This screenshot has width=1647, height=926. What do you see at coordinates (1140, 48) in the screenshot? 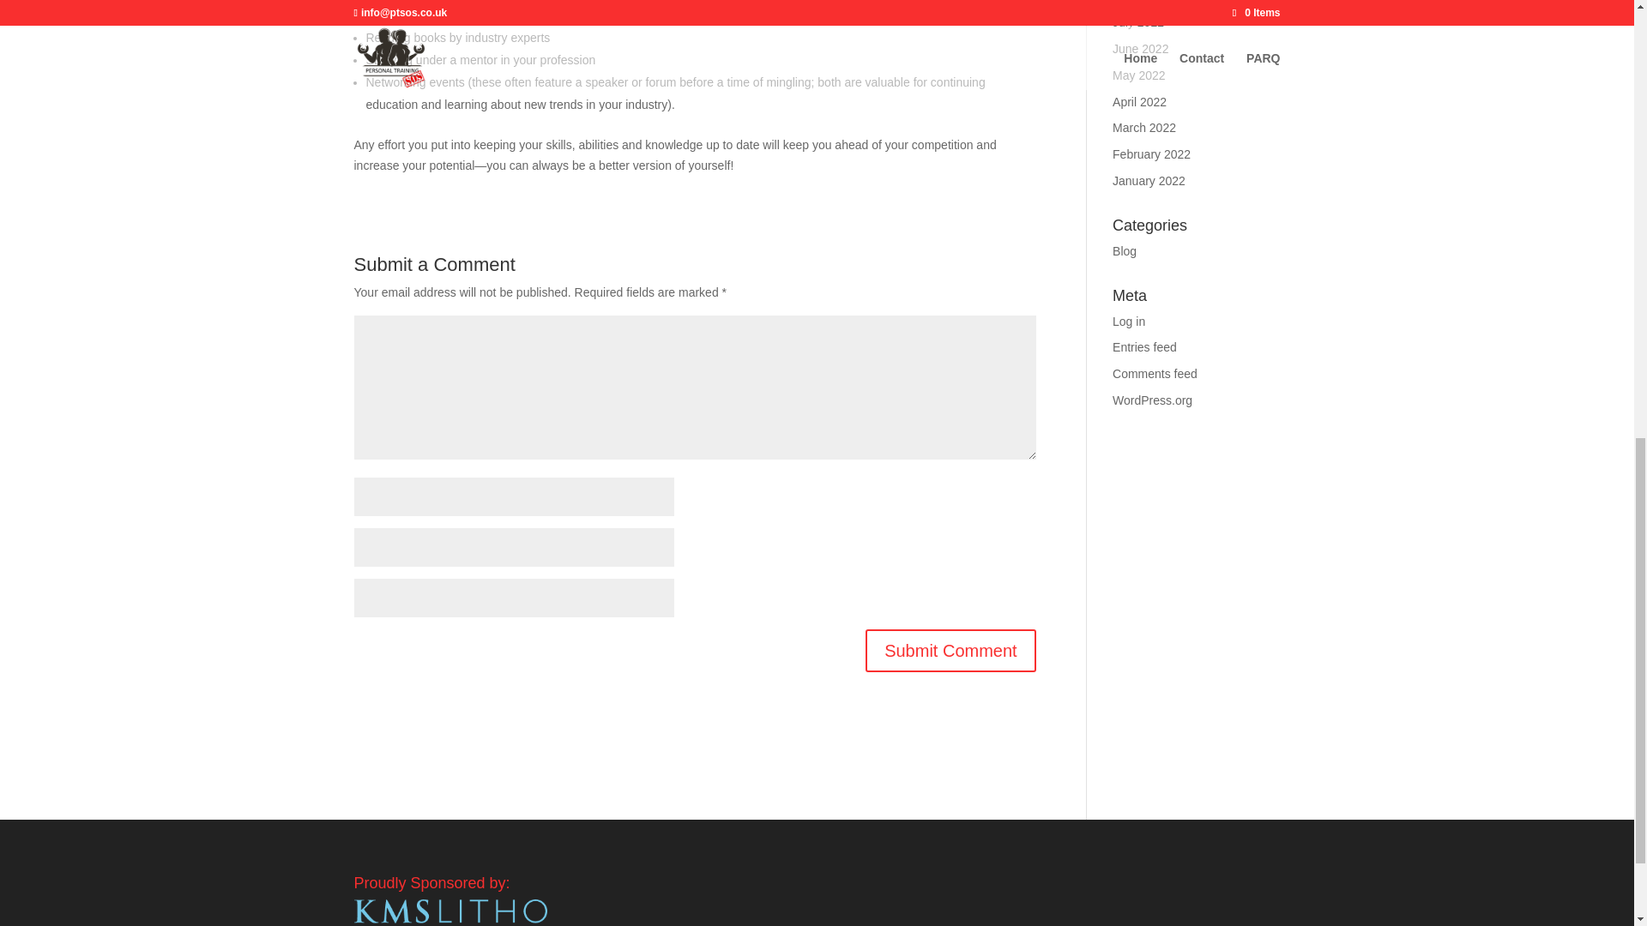
I see `June 2022` at bounding box center [1140, 48].